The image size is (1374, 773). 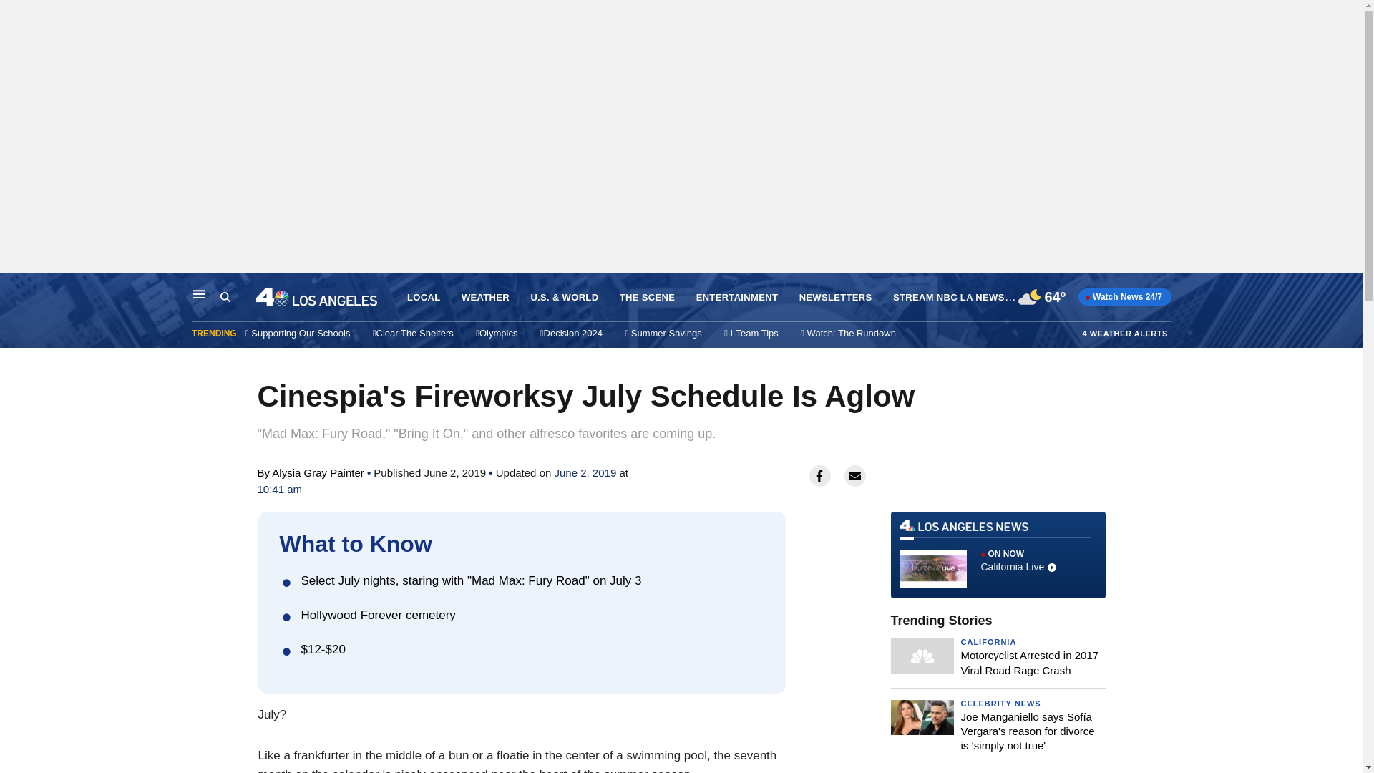 I want to click on Skip to content, so click(x=423, y=298).